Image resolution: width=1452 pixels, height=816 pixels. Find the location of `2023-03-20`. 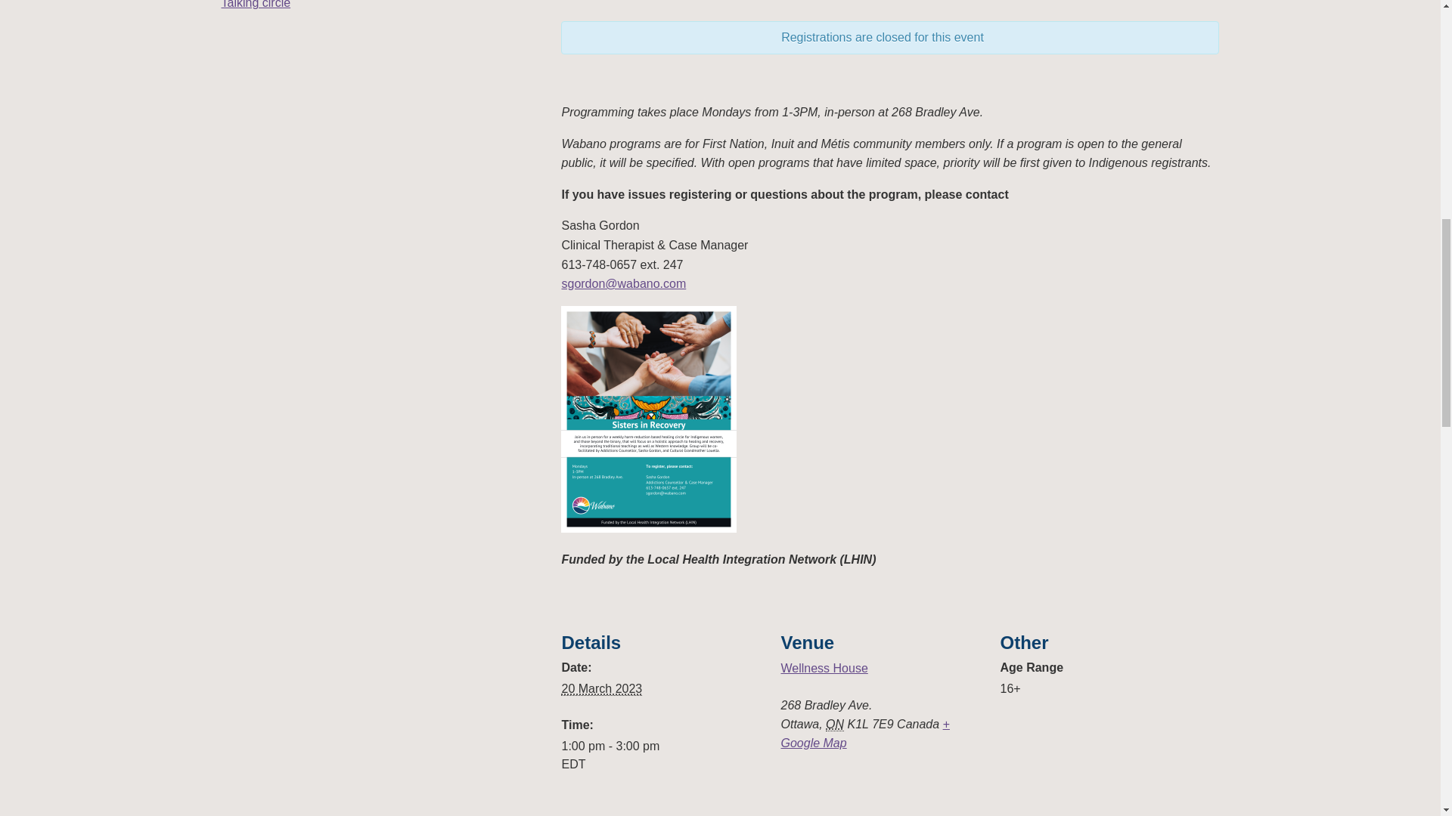

2023-03-20 is located at coordinates (661, 756).